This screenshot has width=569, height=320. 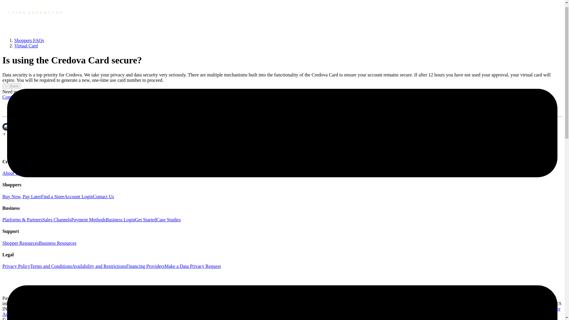 What do you see at coordinates (120, 220) in the screenshot?
I see `Business Login` at bounding box center [120, 220].